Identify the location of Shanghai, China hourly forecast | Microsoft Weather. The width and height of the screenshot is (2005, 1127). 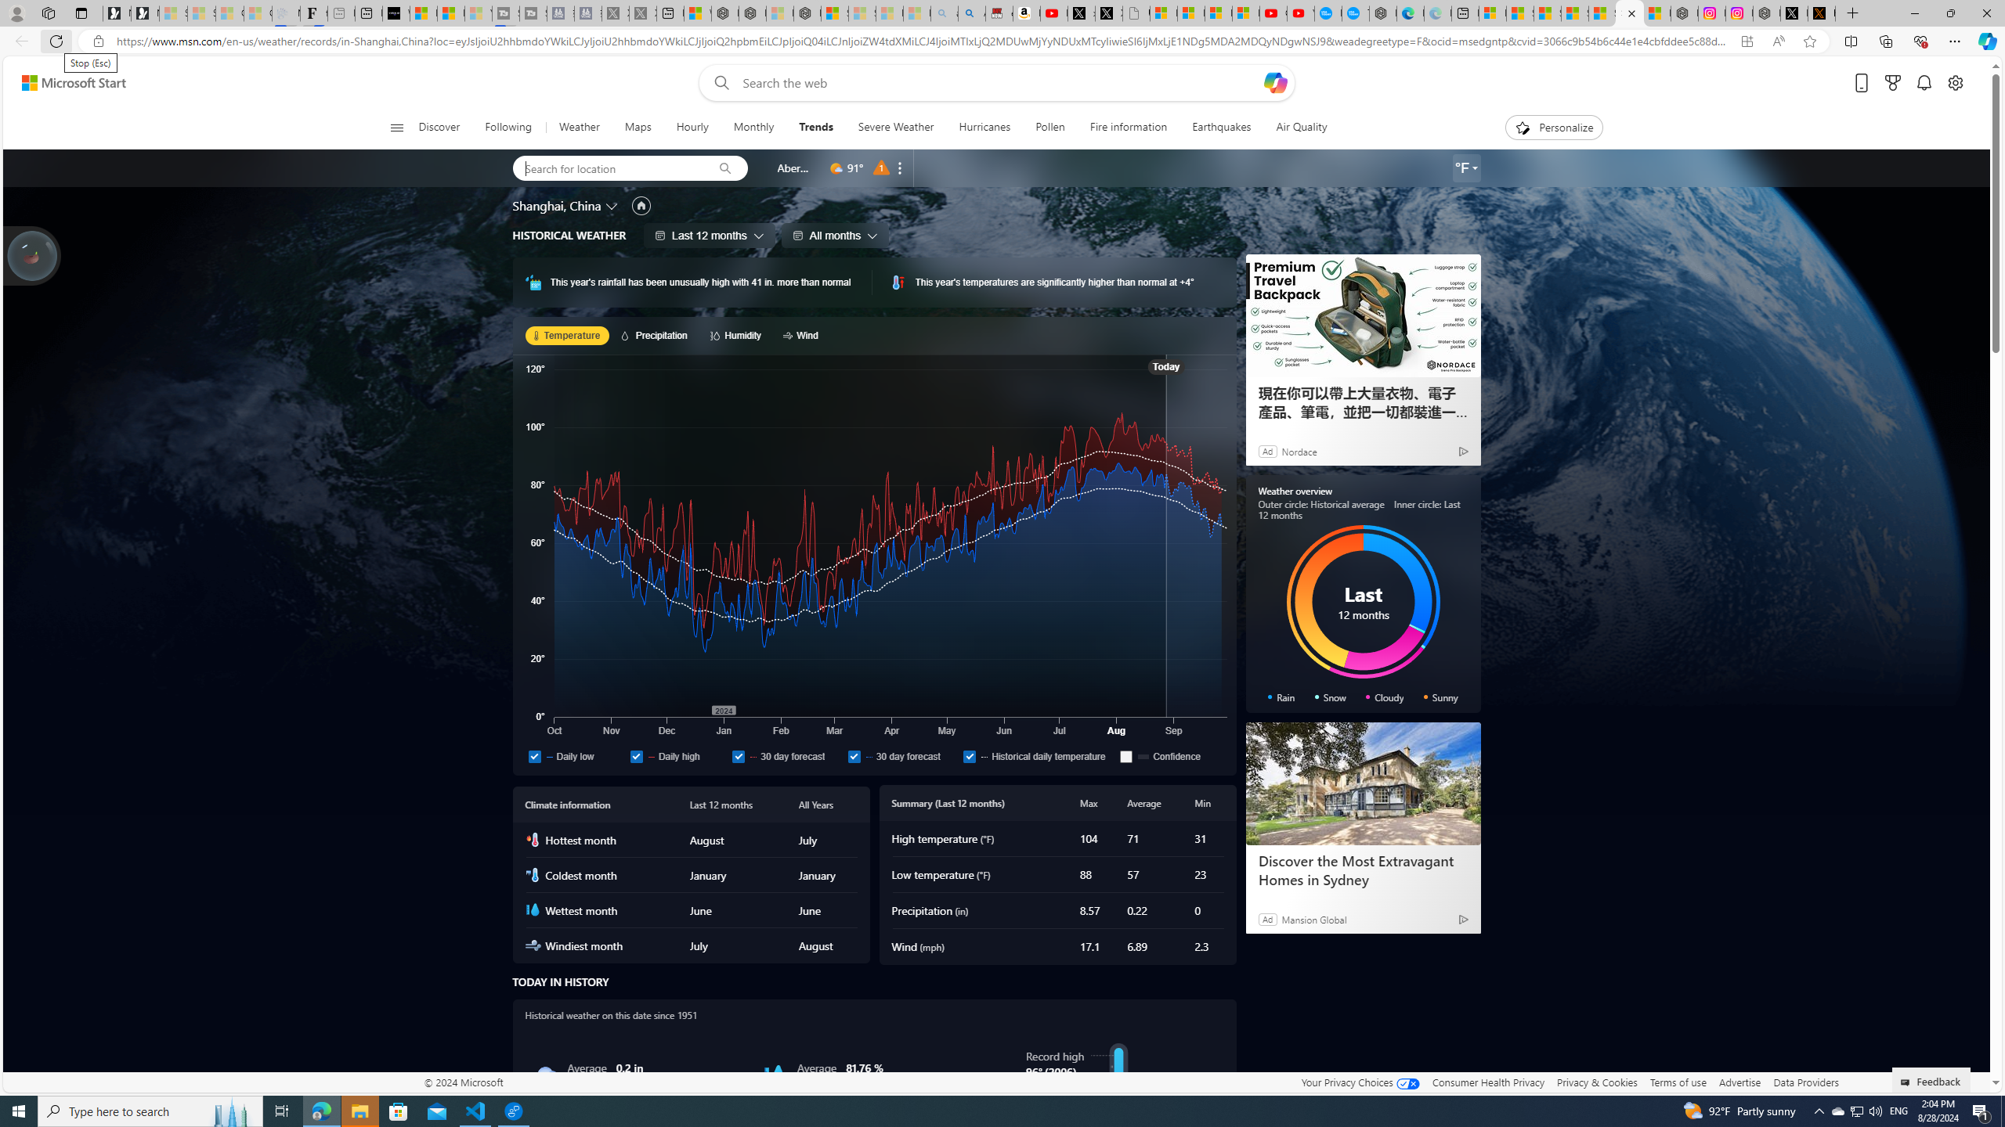
(1548, 13).